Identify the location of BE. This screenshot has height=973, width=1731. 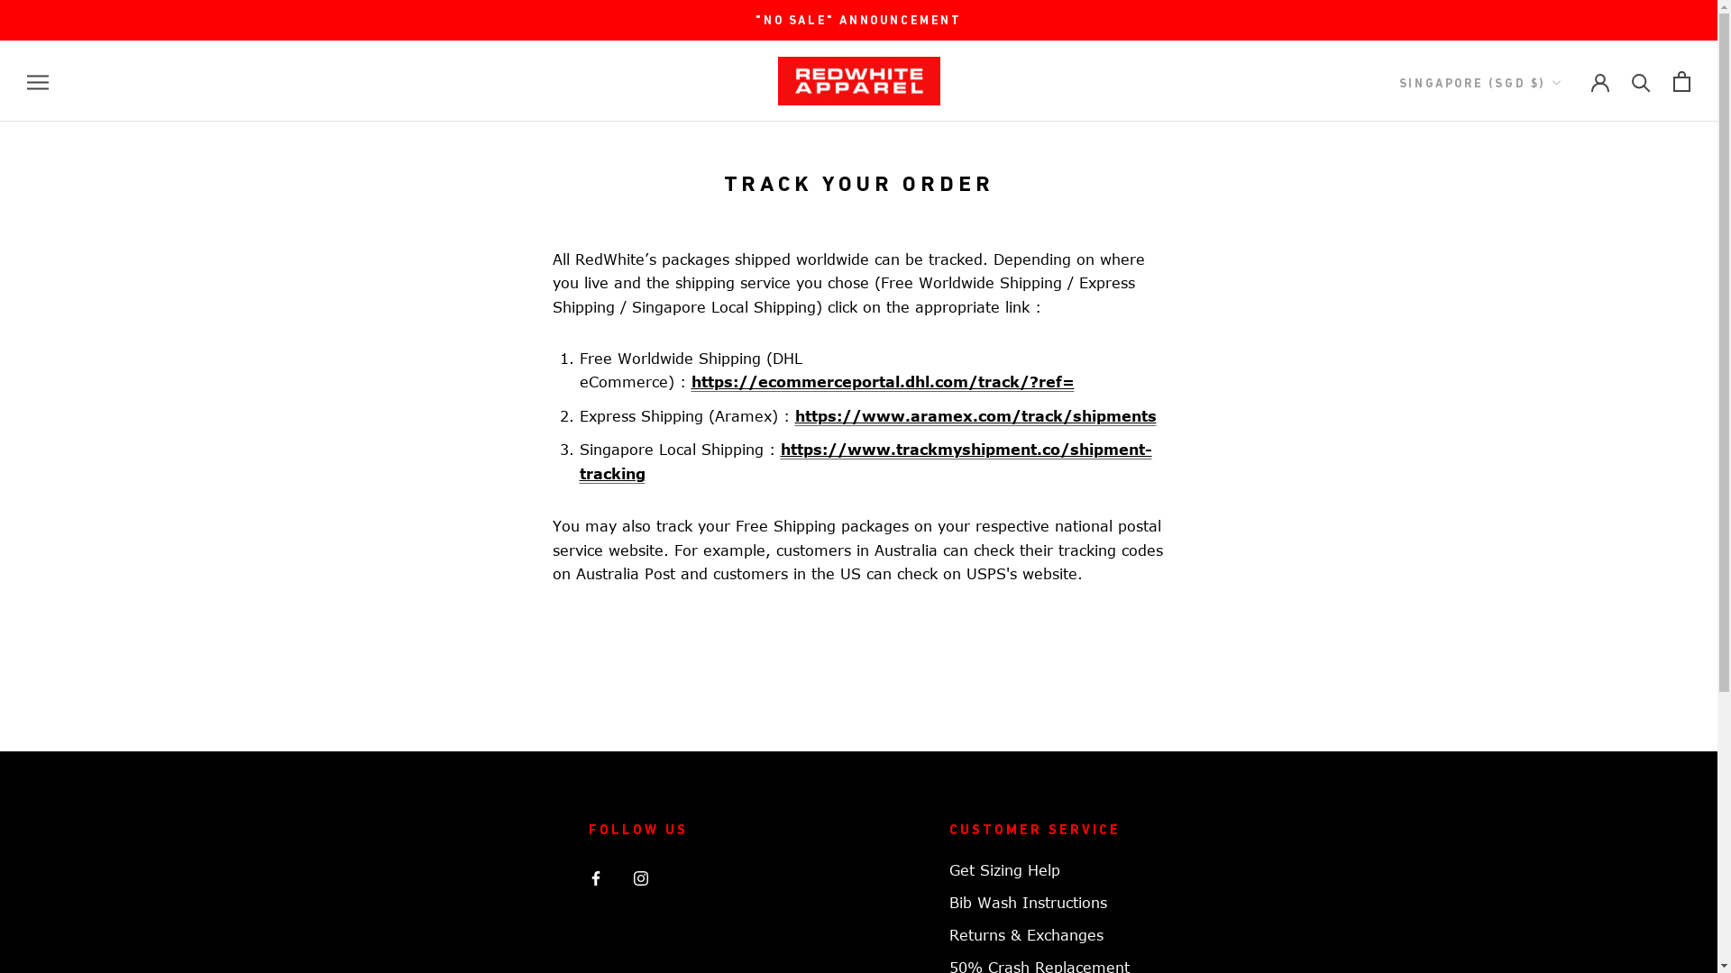
(1551, 238).